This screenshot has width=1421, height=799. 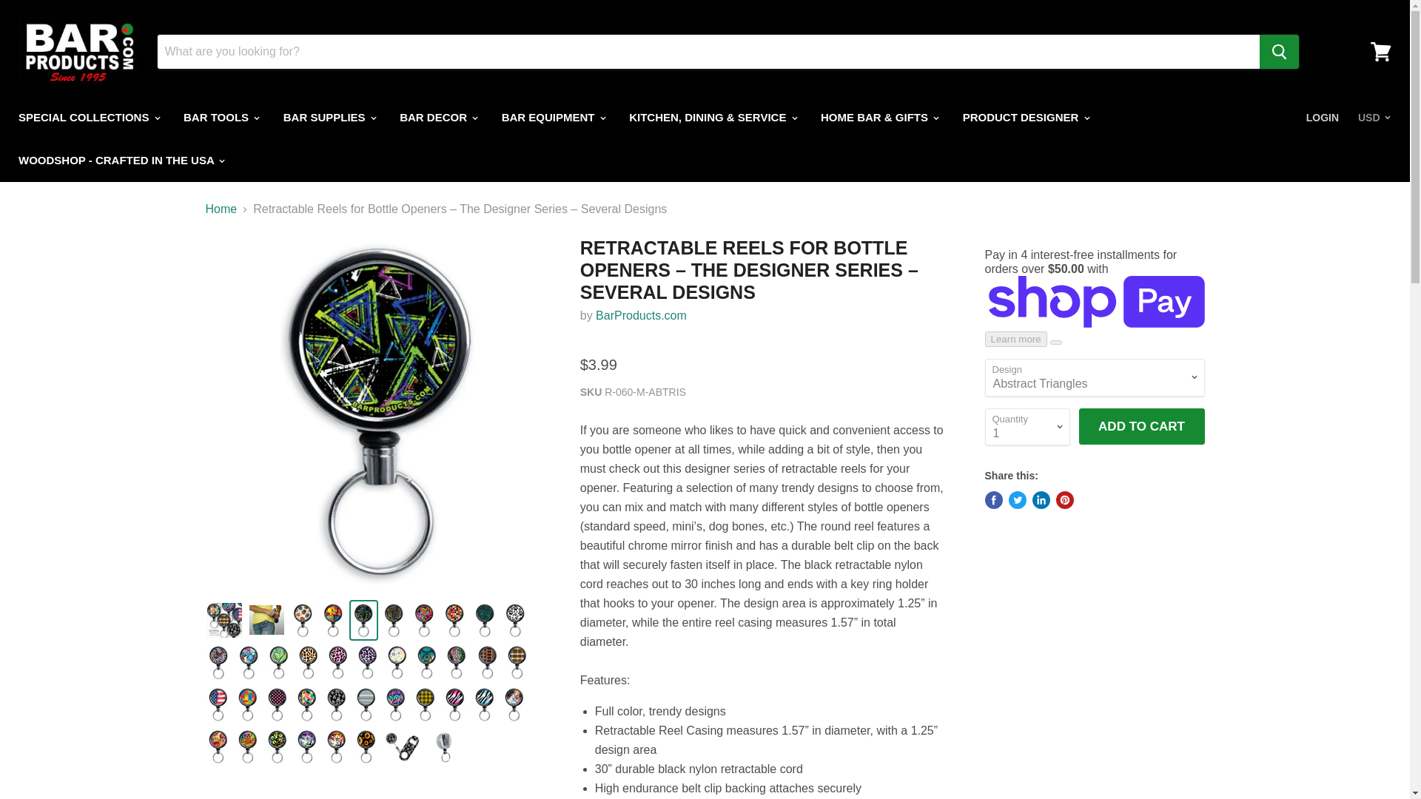 I want to click on SPECIAL COLLECTIONS, so click(x=87, y=118).